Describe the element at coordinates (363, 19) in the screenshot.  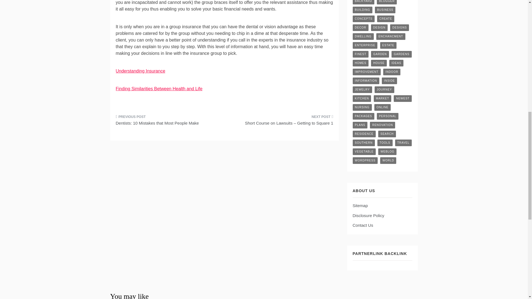
I see `CONCEPTS` at that location.